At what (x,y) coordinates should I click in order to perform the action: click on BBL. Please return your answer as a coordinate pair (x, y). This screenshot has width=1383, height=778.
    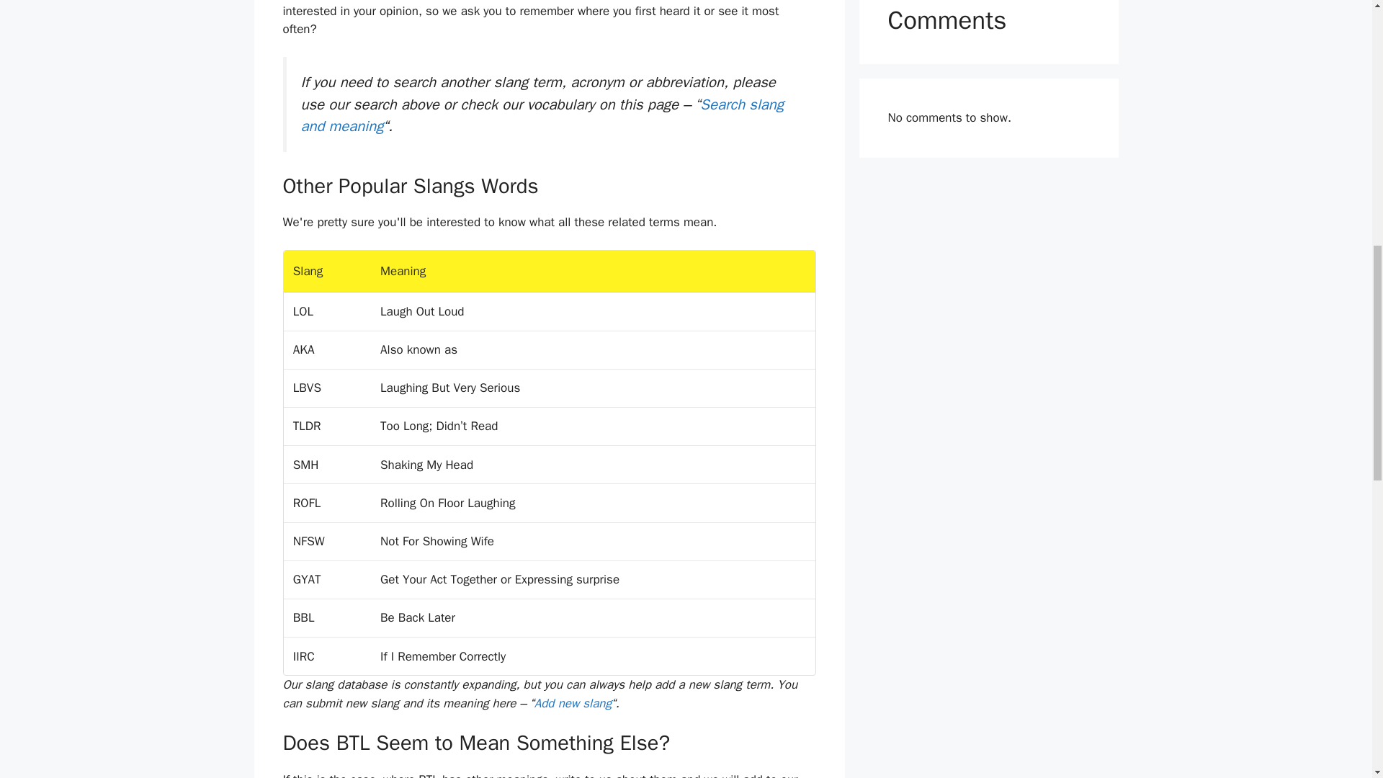
    Looking at the image, I should click on (304, 617).